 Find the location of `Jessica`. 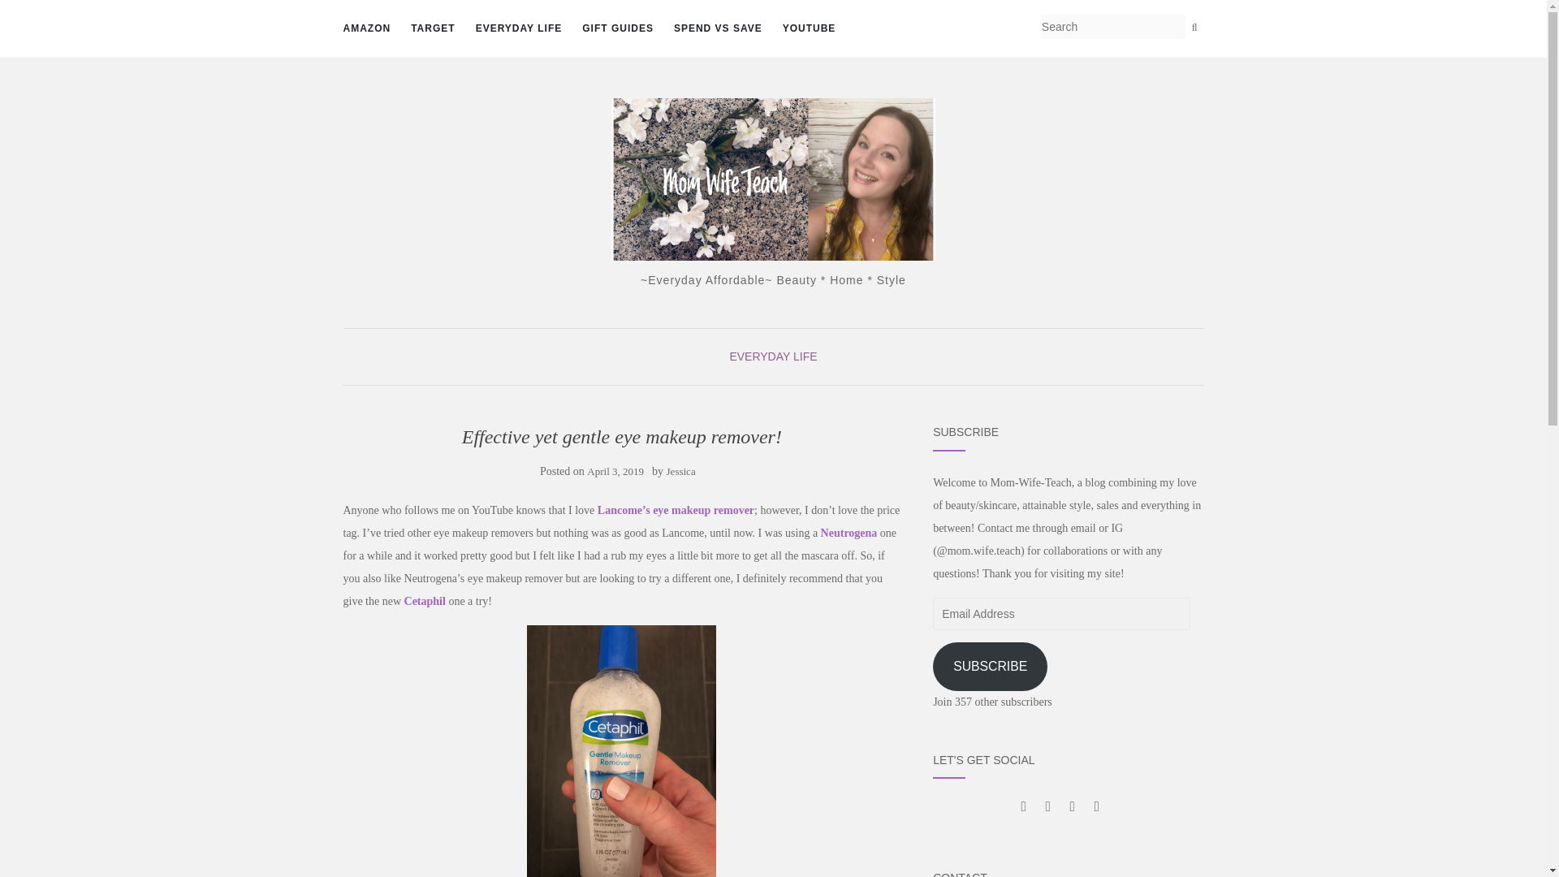

Jessica is located at coordinates (680, 471).